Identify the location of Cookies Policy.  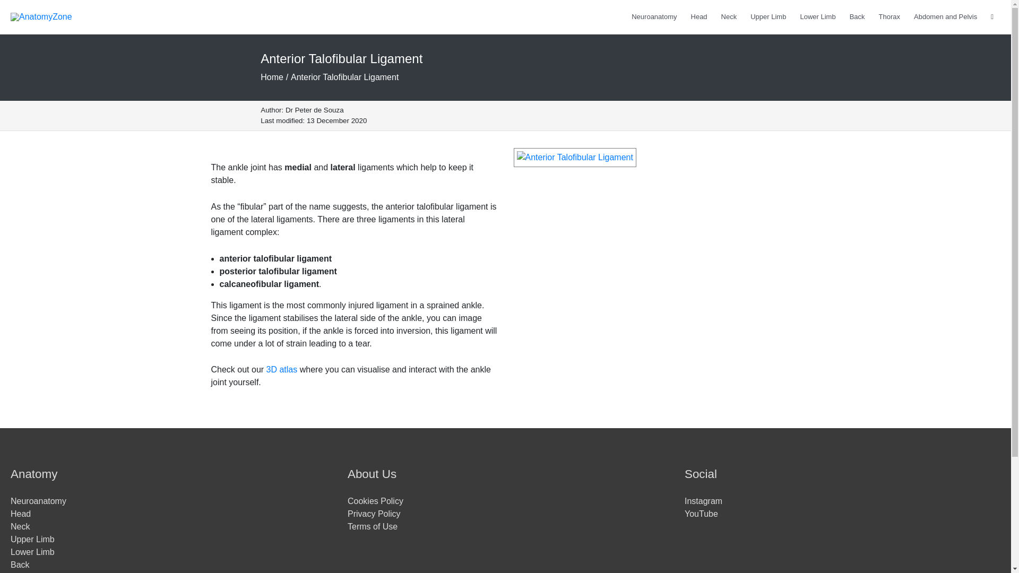
(375, 501).